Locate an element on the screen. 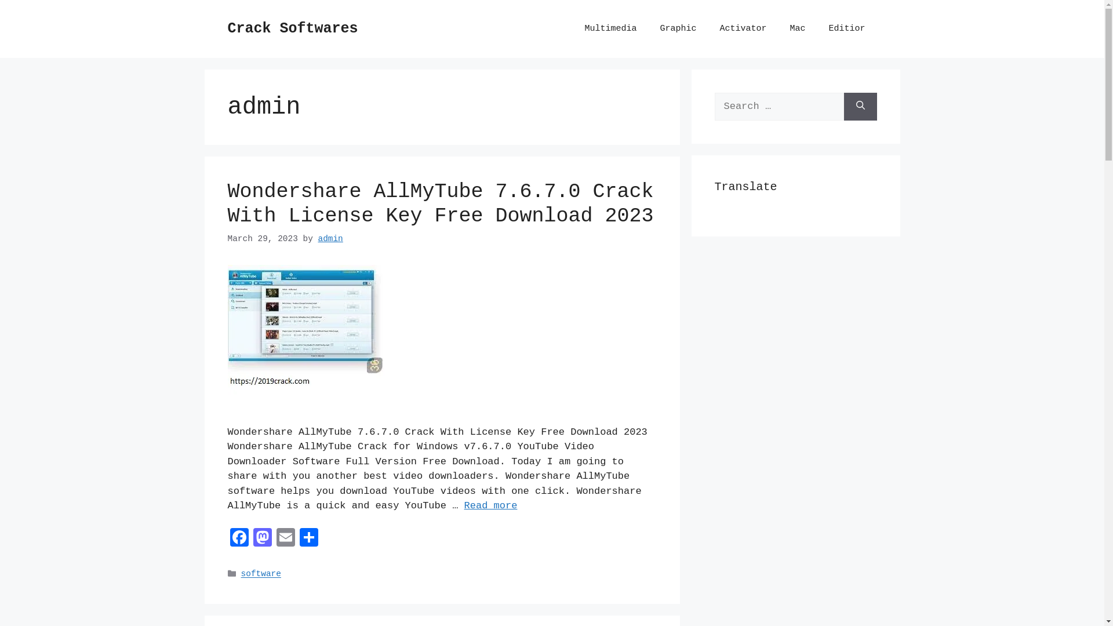 The image size is (1113, 626). Share is located at coordinates (308, 540).